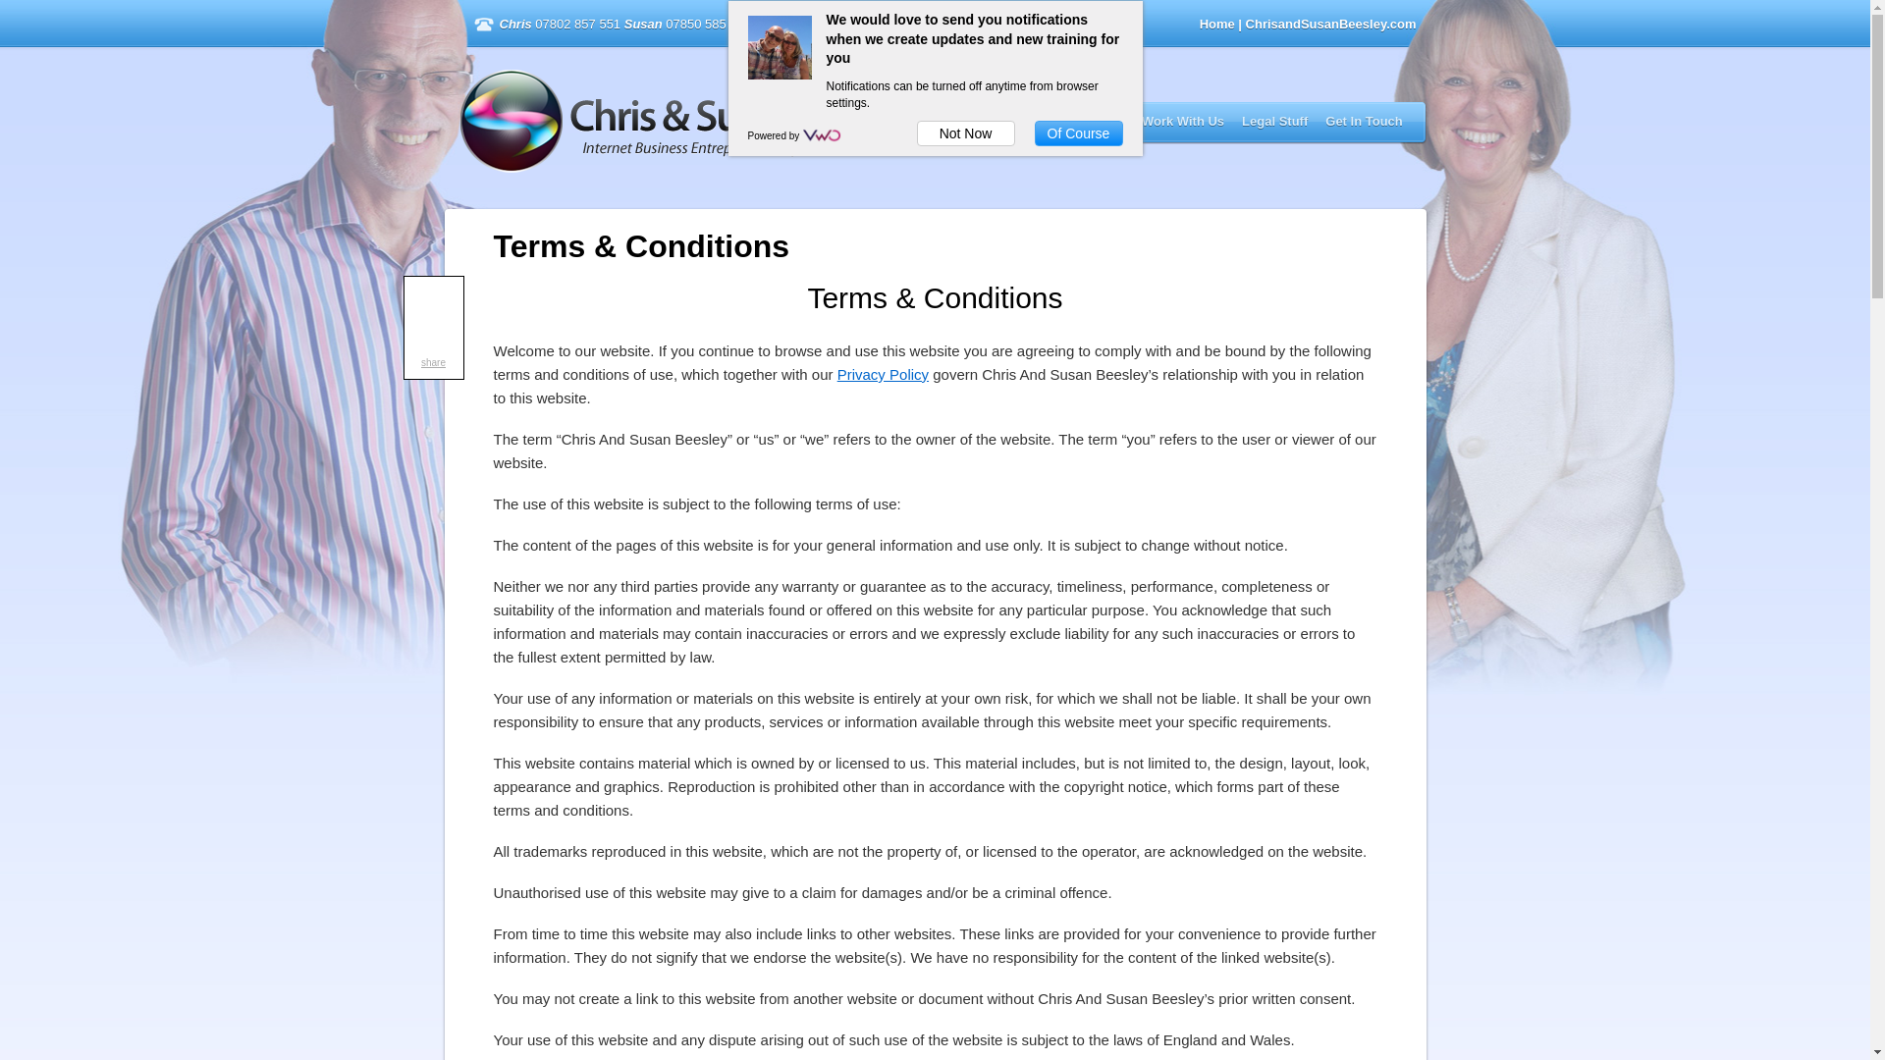 This screenshot has width=1885, height=1060. What do you see at coordinates (1090, 121) in the screenshot?
I see `Resources` at bounding box center [1090, 121].